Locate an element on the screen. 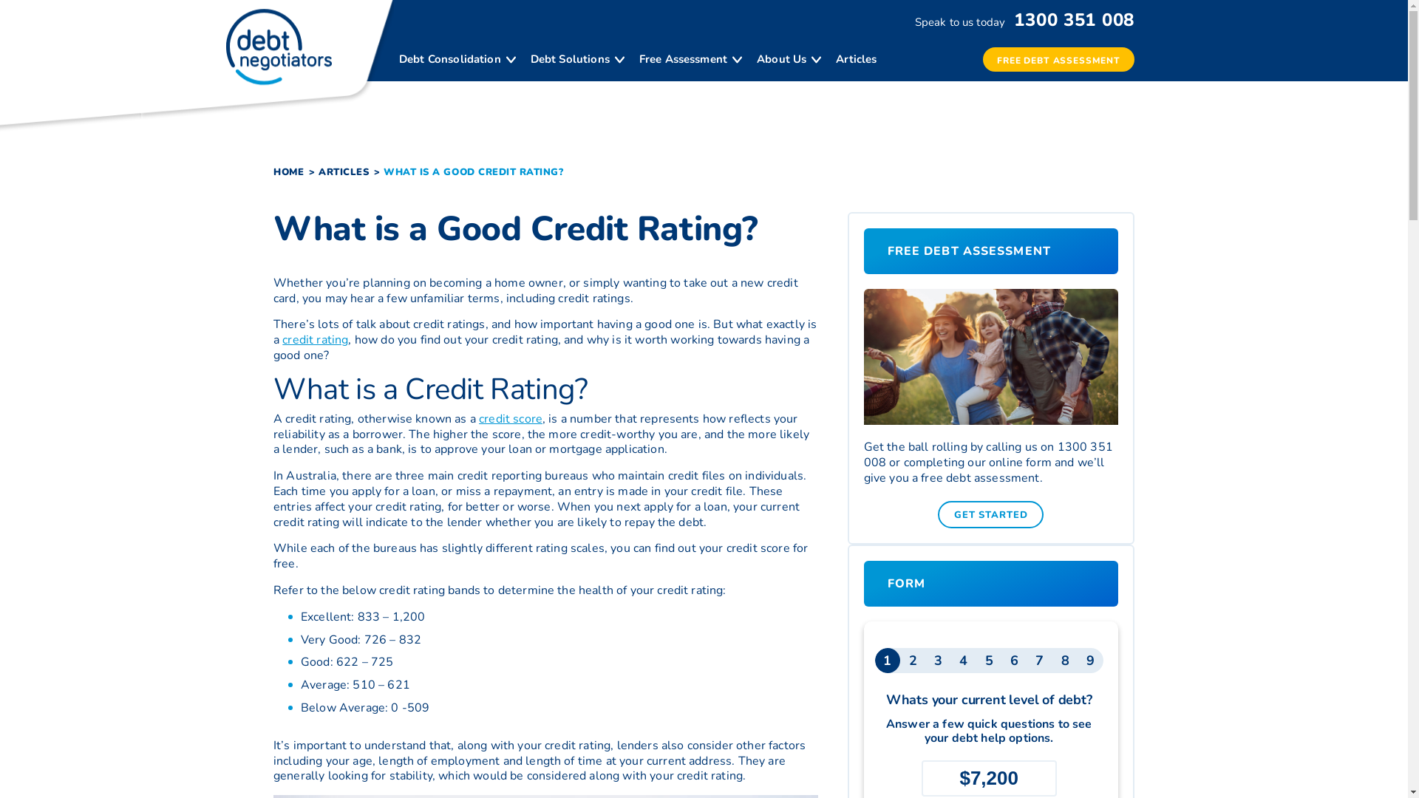 The image size is (1419, 798). ARTICLES is located at coordinates (344, 172).